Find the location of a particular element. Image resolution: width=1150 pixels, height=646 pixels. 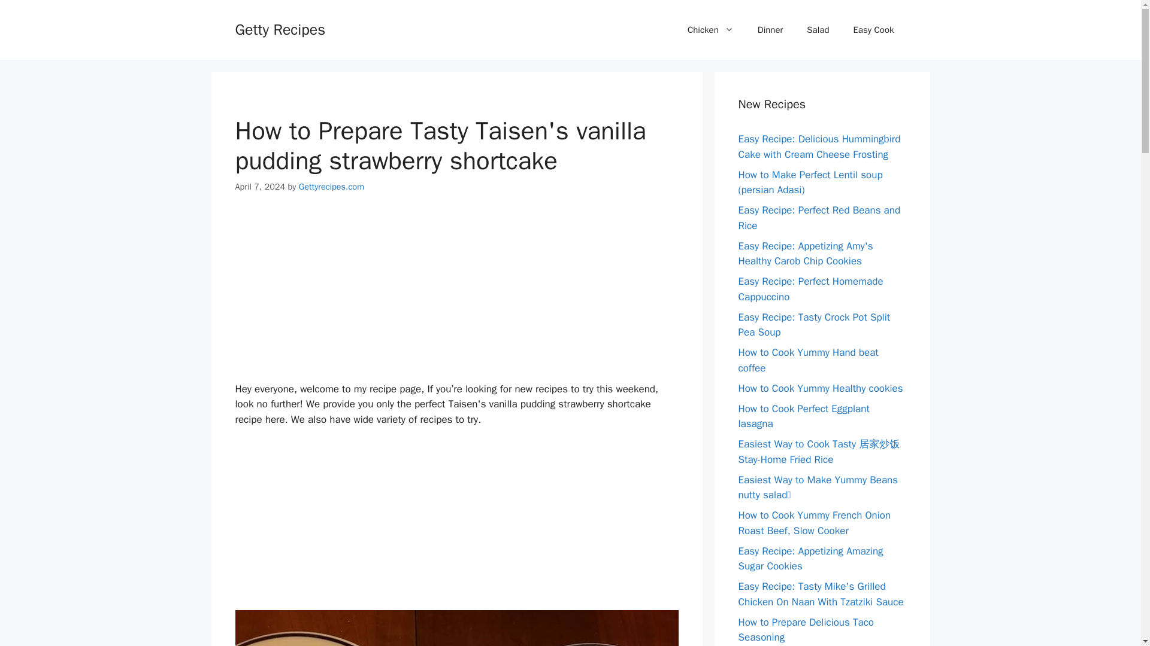

Dinner is located at coordinates (770, 30).